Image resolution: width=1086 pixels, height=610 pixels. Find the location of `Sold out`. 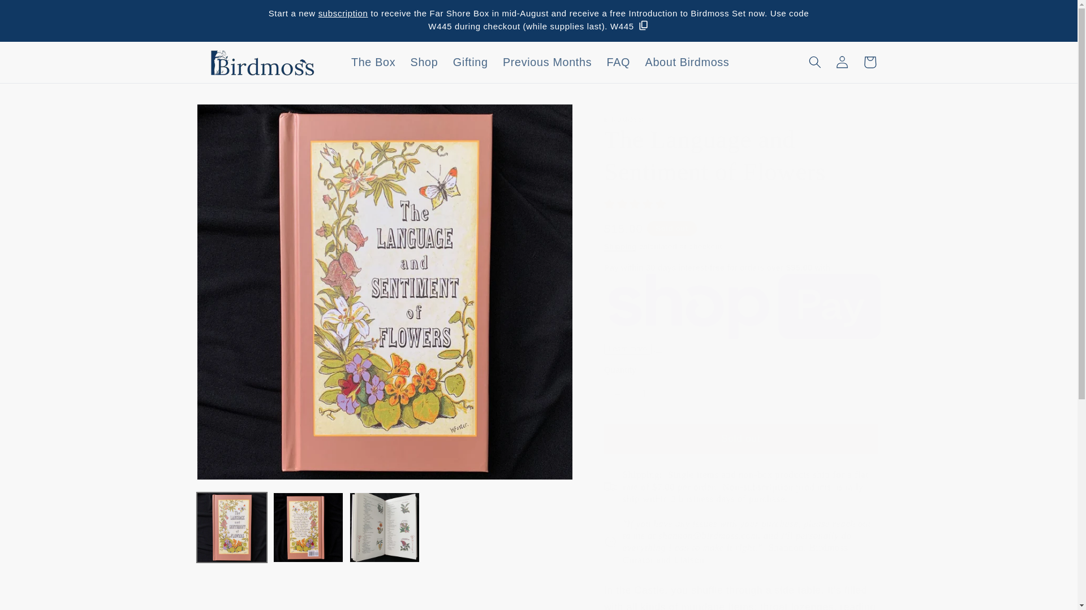

Sold out is located at coordinates (740, 438).